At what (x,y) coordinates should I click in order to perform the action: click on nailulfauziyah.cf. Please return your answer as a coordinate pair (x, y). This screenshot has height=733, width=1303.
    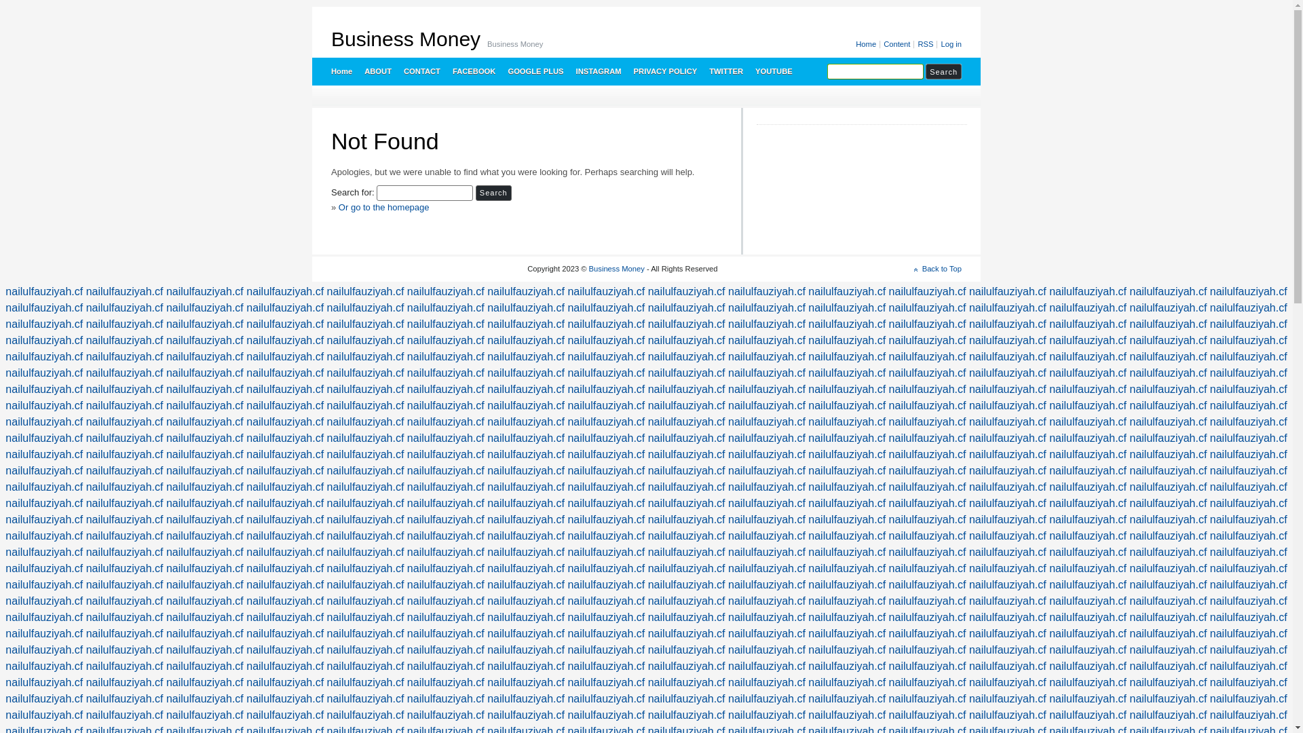
    Looking at the image, I should click on (767, 520).